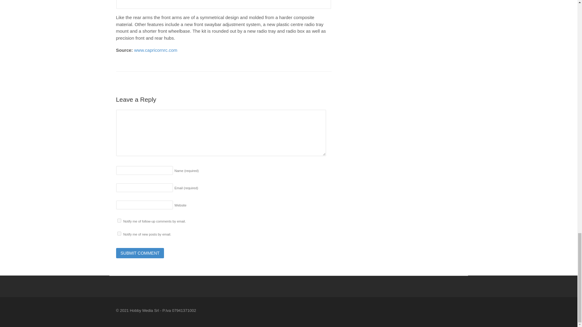  I want to click on subscribe, so click(119, 220).